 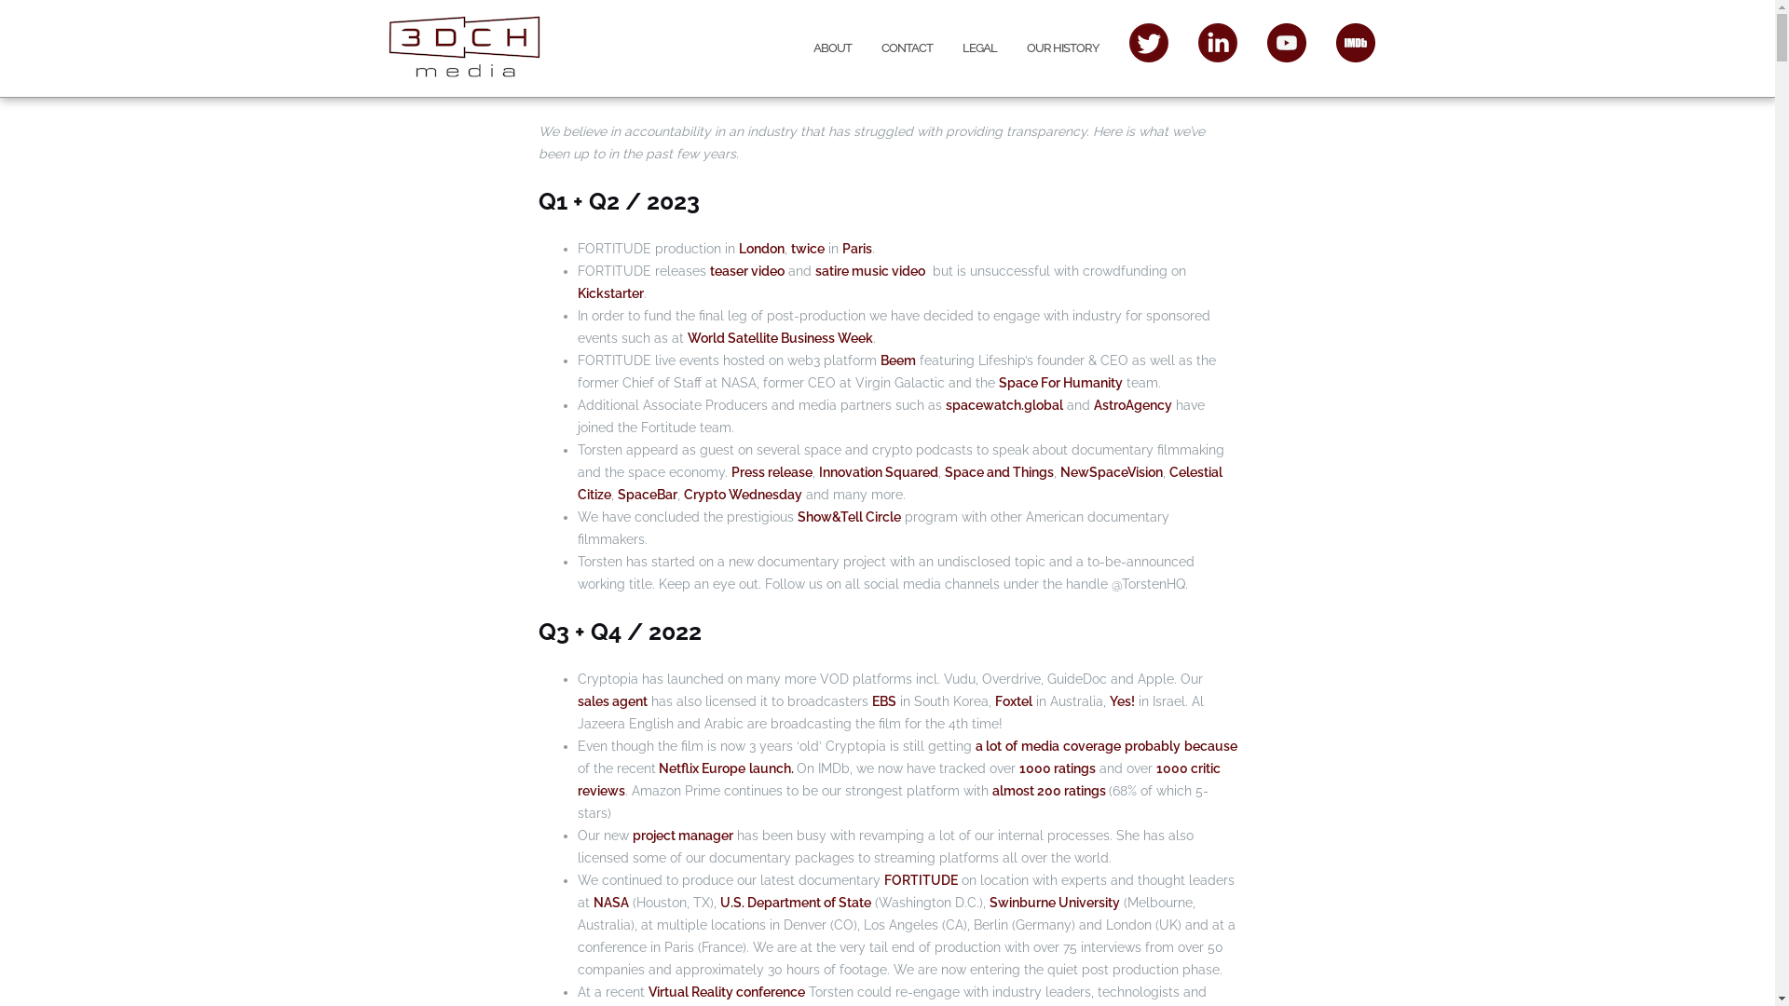 What do you see at coordinates (727, 992) in the screenshot?
I see `Virtual Reality conference` at bounding box center [727, 992].